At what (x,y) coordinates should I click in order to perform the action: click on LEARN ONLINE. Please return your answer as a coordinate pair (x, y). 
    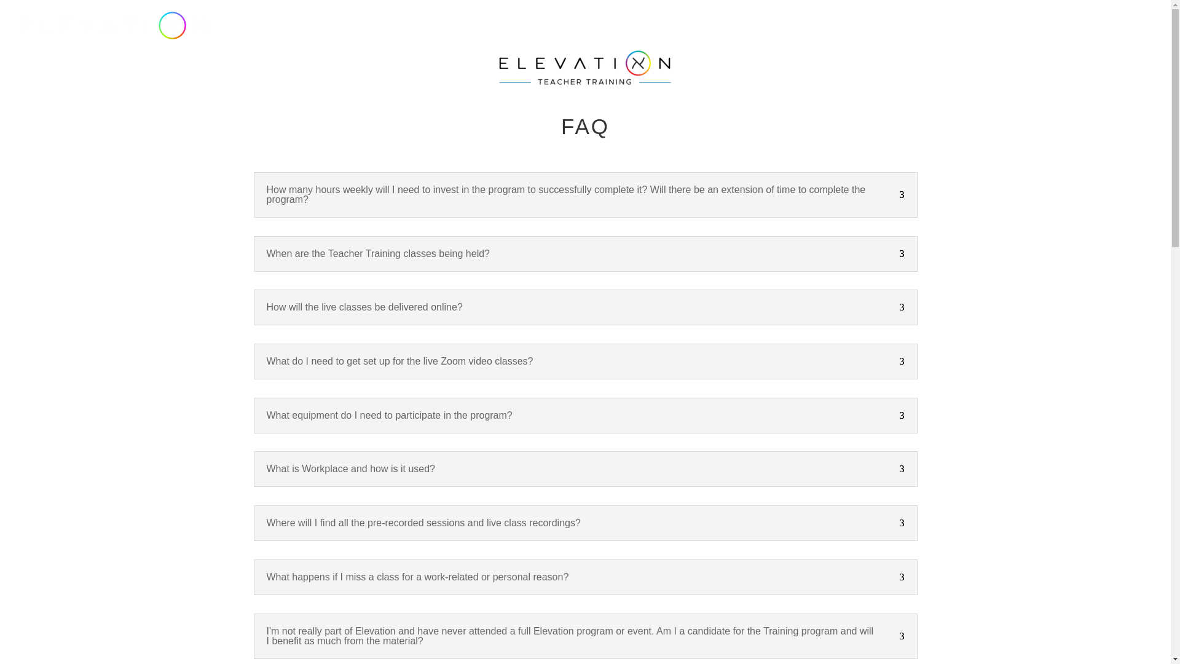
    Looking at the image, I should click on (723, 36).